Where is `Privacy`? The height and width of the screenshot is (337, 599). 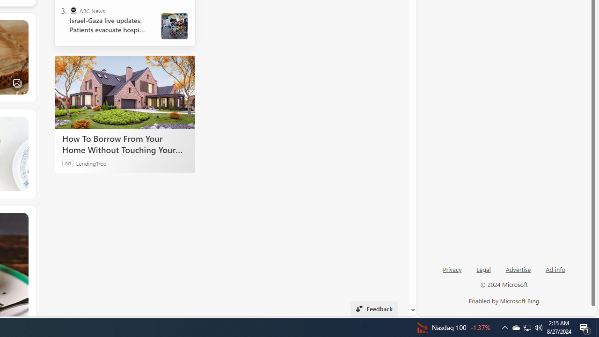 Privacy is located at coordinates (452, 269).